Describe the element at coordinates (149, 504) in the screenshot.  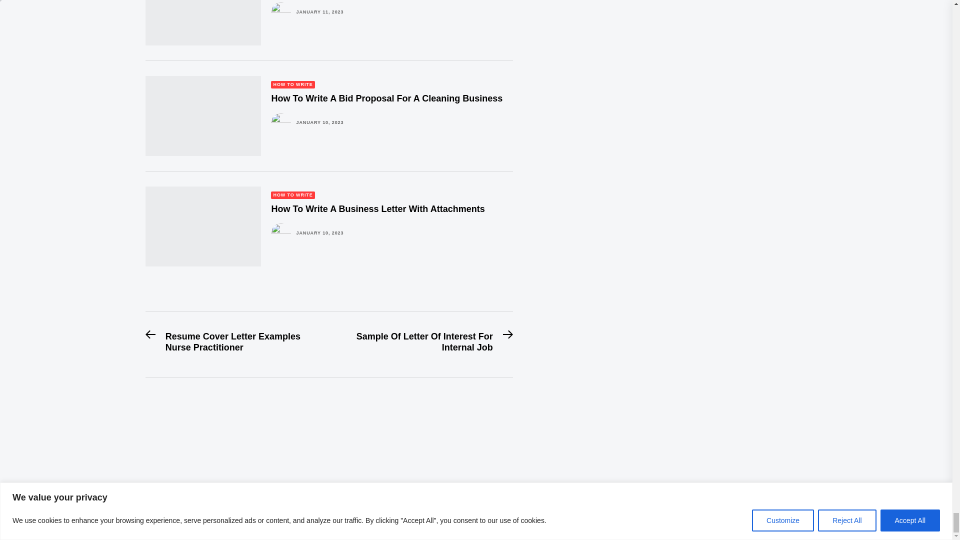
I see `Coverletterpedia` at that location.